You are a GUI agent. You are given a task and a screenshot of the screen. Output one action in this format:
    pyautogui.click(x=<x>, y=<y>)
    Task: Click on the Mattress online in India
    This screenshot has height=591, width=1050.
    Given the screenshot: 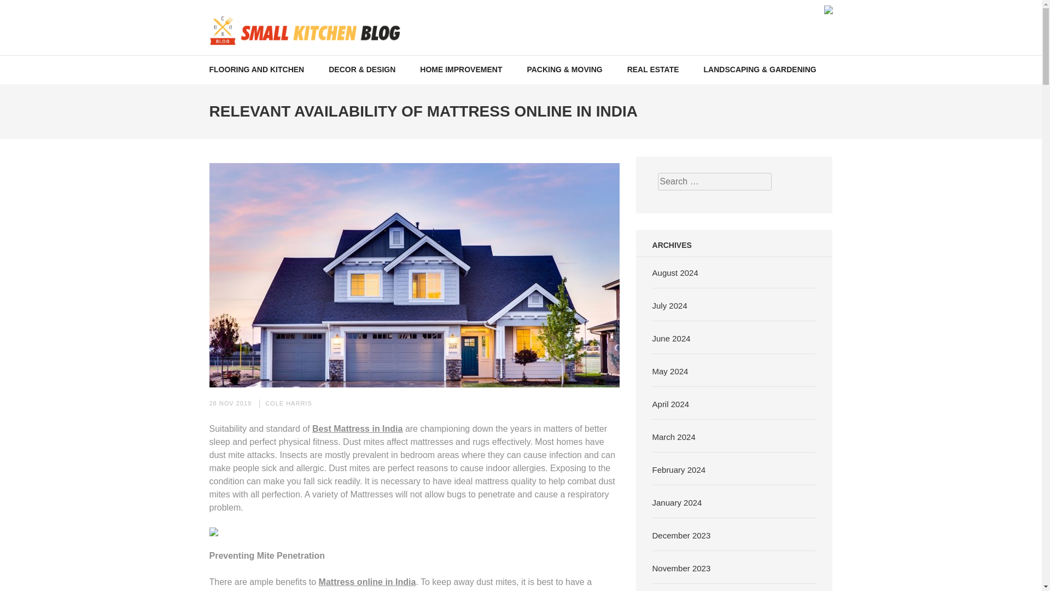 What is the action you would take?
    pyautogui.click(x=367, y=582)
    